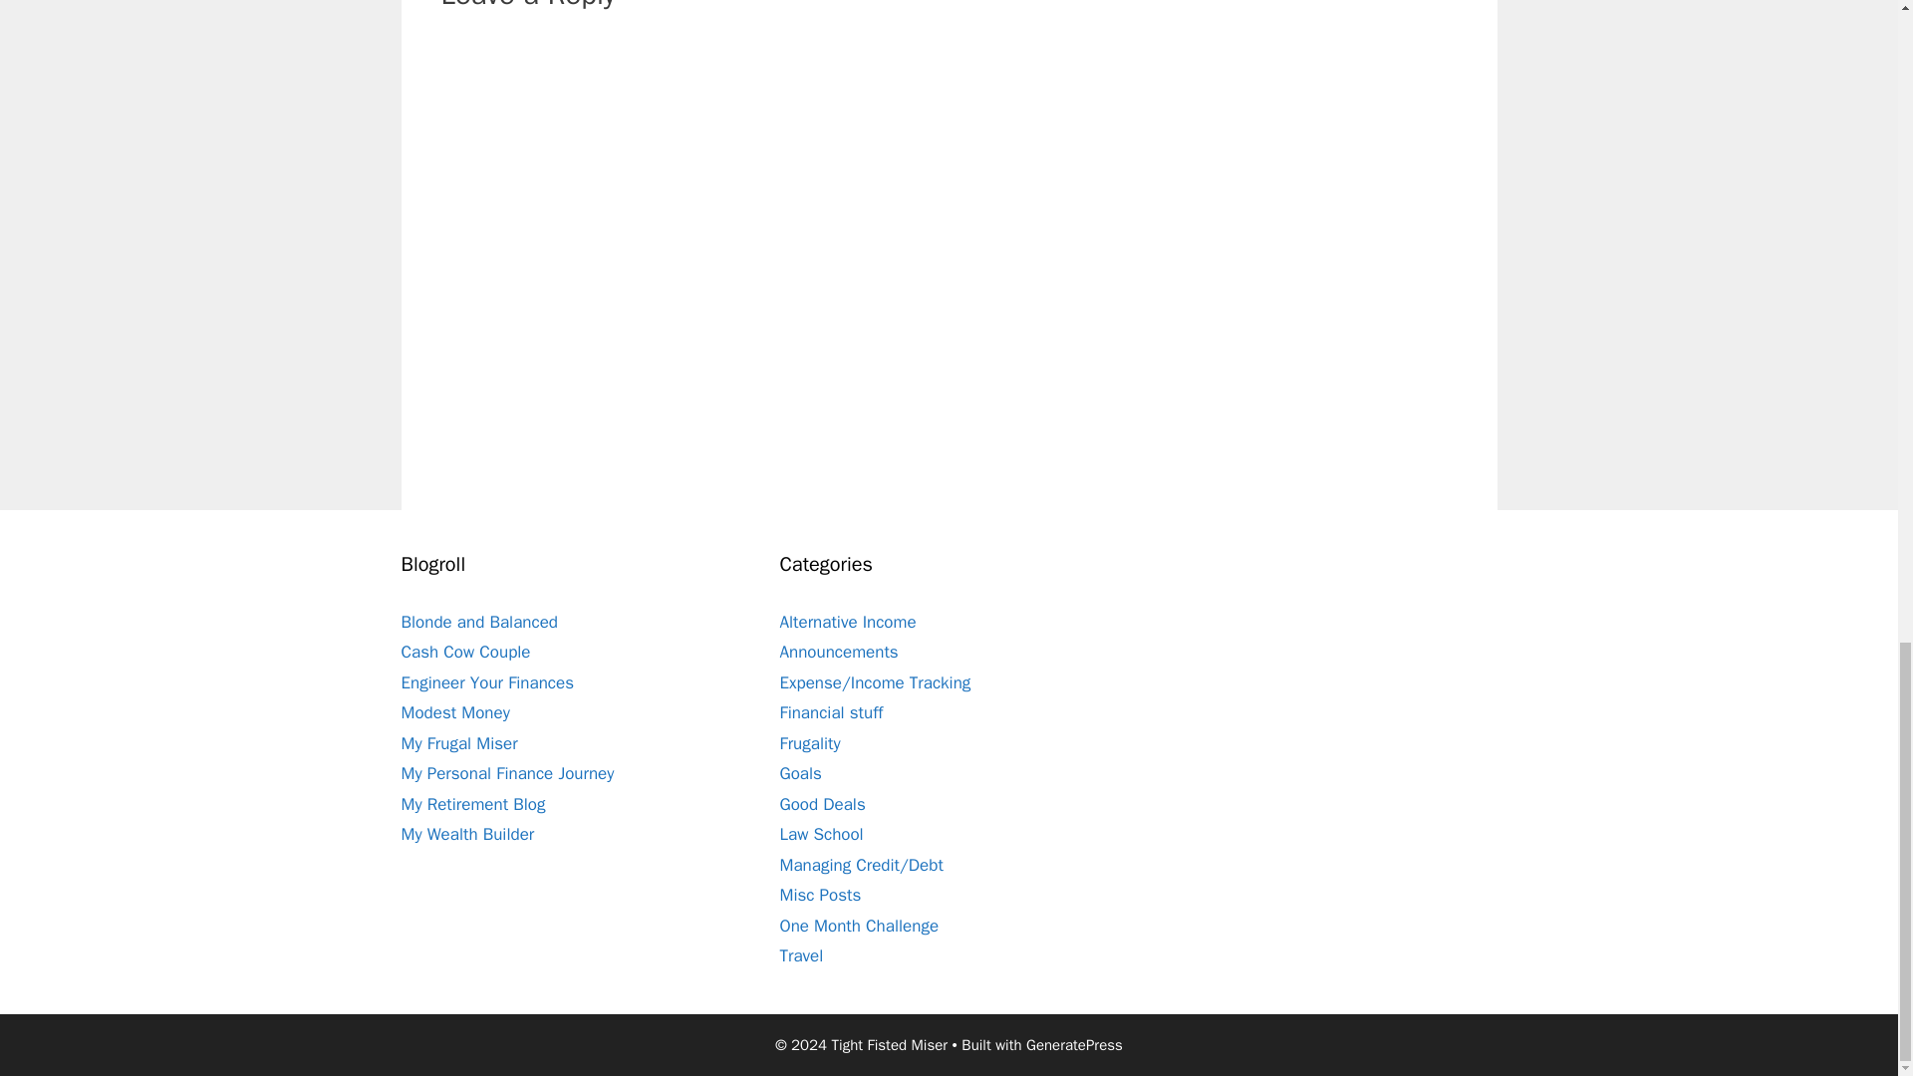 Image resolution: width=1913 pixels, height=1076 pixels. What do you see at coordinates (820, 834) in the screenshot?
I see `Law School` at bounding box center [820, 834].